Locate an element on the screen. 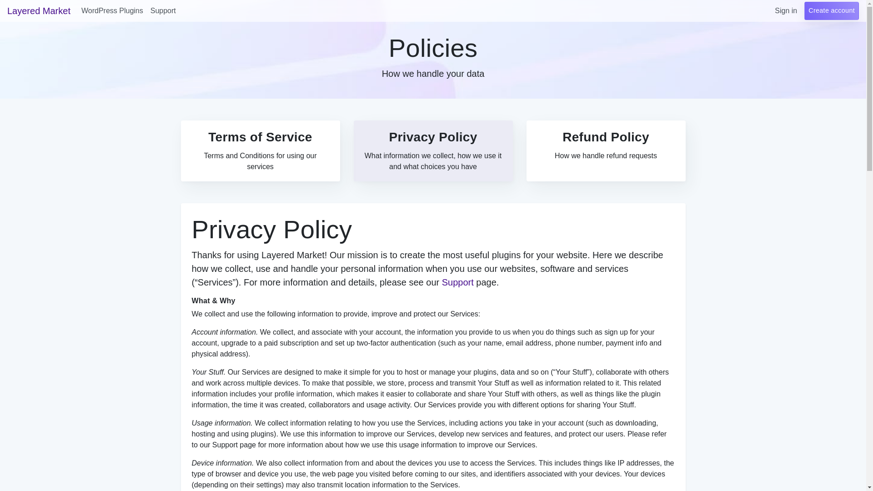 This screenshot has height=491, width=873. Create account is located at coordinates (260, 150).